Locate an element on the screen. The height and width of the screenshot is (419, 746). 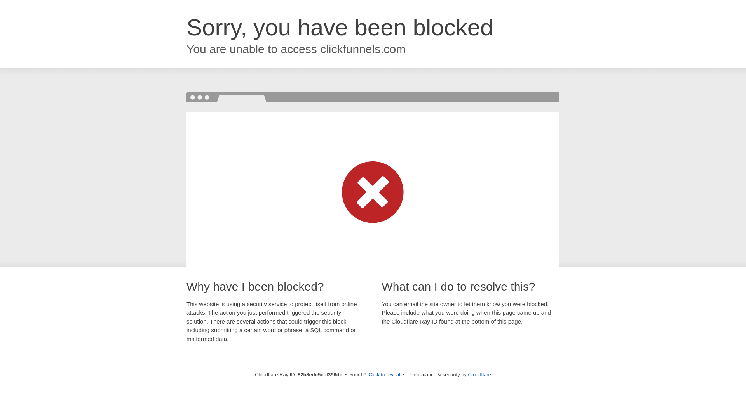
Click to reveal is located at coordinates (385, 375).